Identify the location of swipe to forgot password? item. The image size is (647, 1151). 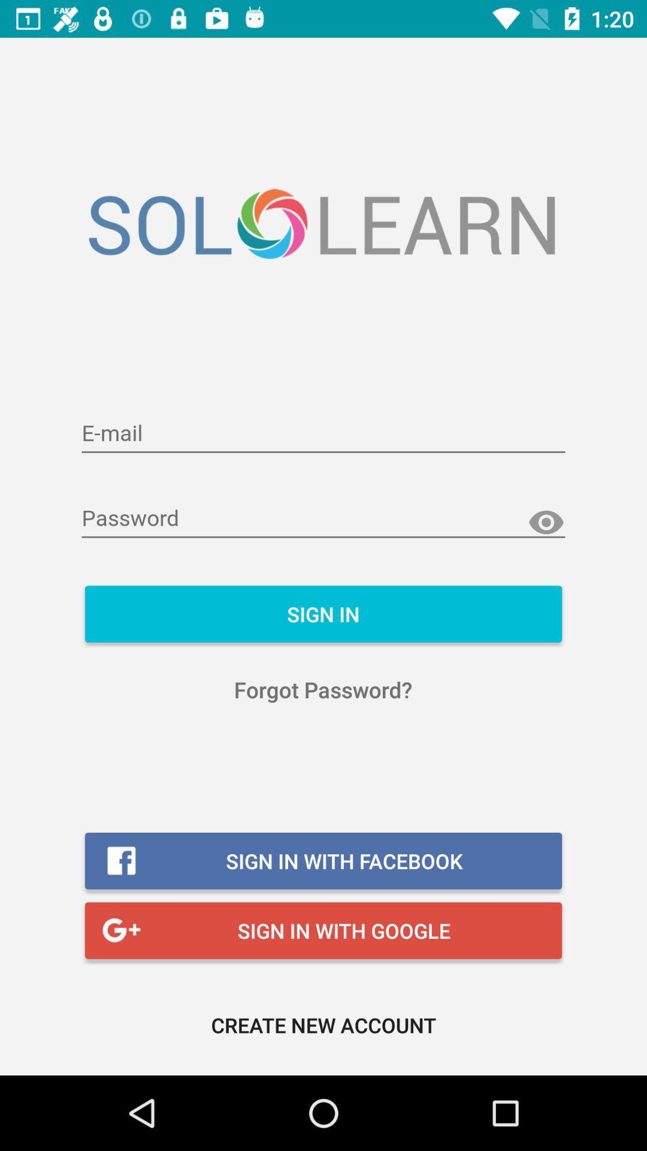
(323, 689).